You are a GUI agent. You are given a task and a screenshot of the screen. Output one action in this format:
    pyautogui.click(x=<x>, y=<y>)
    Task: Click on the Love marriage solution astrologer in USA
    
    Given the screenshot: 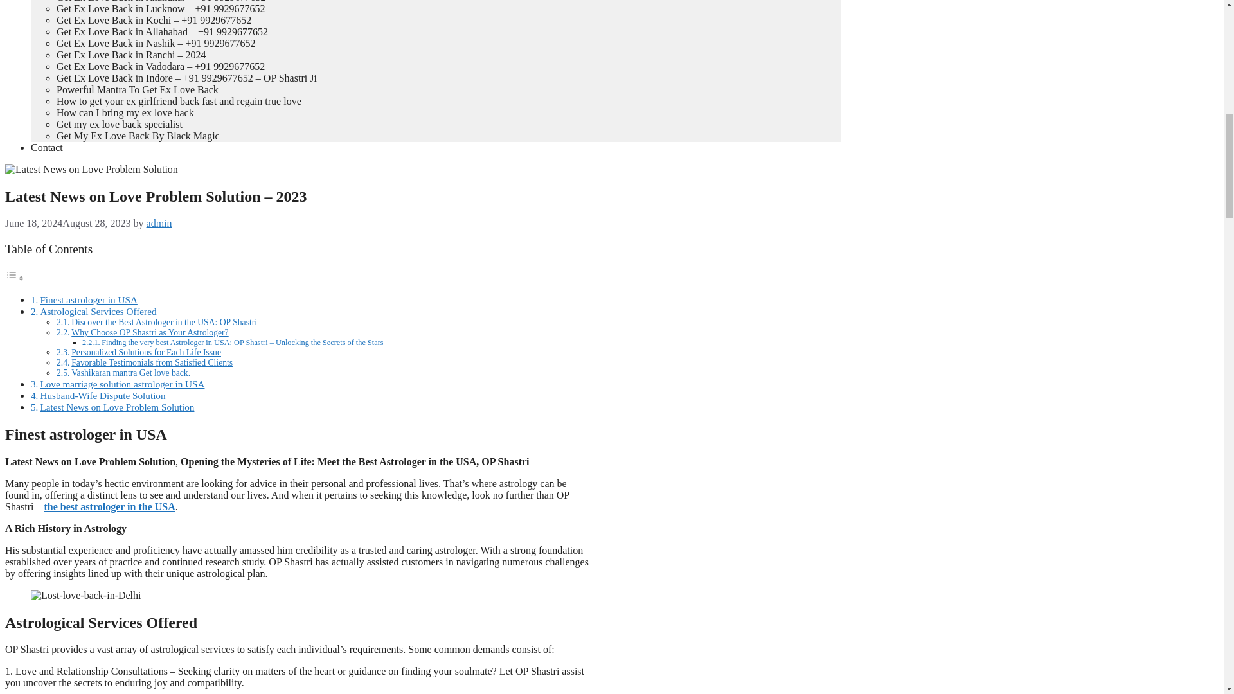 What is the action you would take?
    pyautogui.click(x=122, y=383)
    